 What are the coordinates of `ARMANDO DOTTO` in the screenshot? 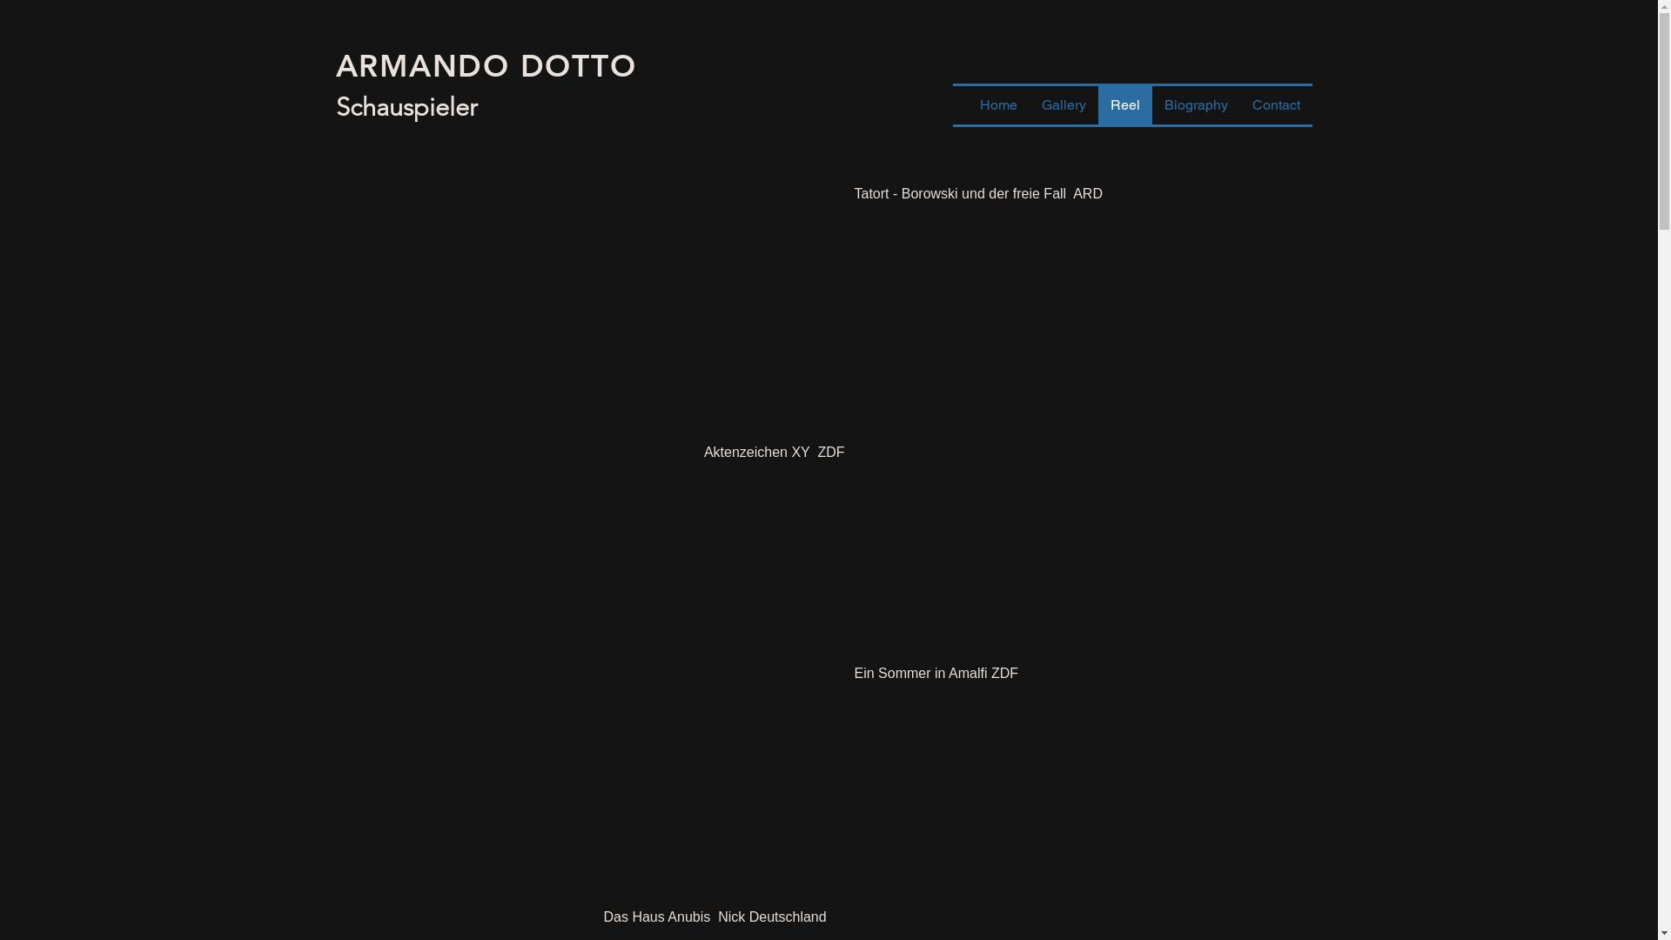 It's located at (487, 66).